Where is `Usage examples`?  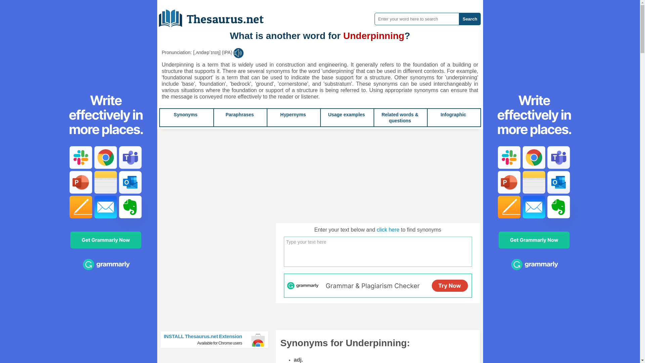 Usage examples is located at coordinates (453, 114).